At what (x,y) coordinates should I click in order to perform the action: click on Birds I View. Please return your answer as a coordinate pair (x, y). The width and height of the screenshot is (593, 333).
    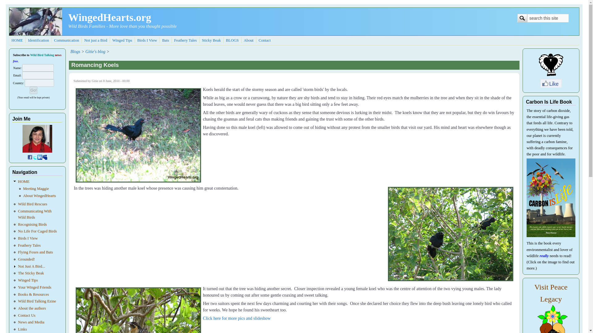
    Looking at the image, I should click on (147, 40).